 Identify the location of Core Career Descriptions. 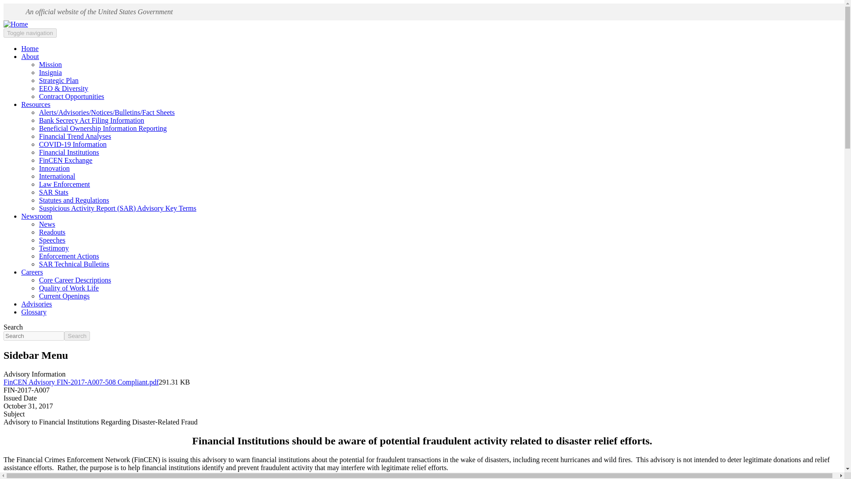
(75, 280).